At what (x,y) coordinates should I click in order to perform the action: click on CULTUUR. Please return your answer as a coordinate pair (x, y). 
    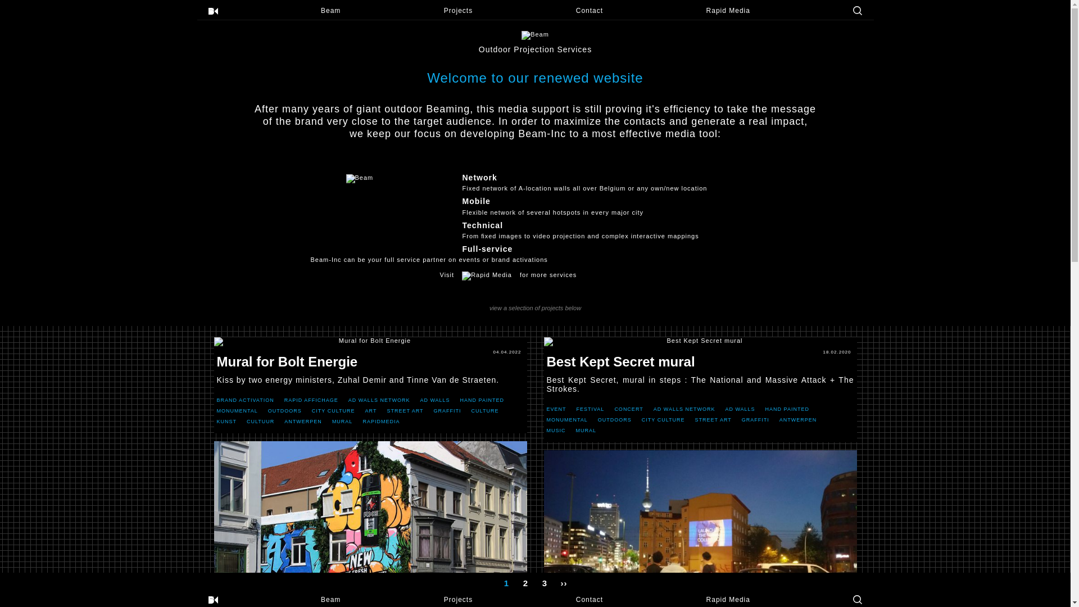
    Looking at the image, I should click on (261, 422).